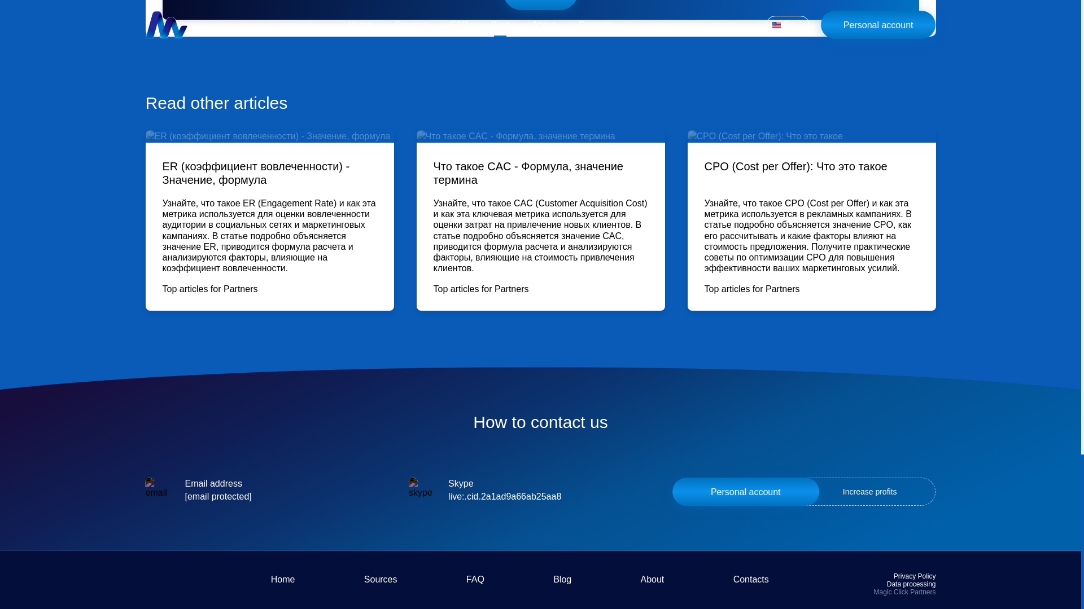 This screenshot has height=609, width=1084. Describe the element at coordinates (915, 576) in the screenshot. I see `Privacy Policy` at that location.